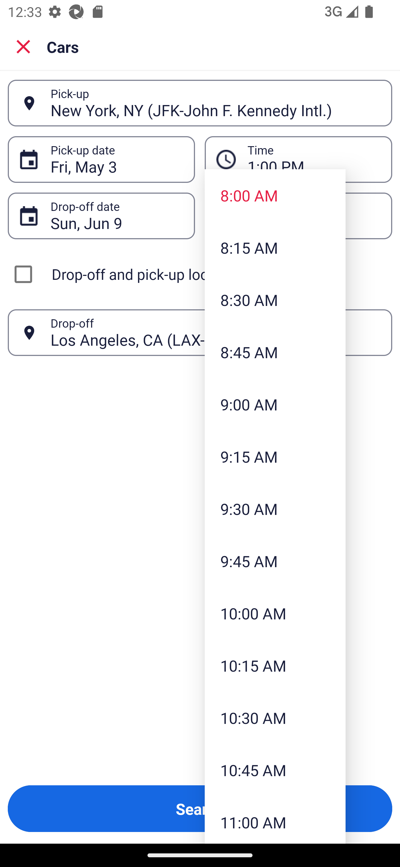 The height and width of the screenshot is (867, 400). What do you see at coordinates (275, 195) in the screenshot?
I see `8:00 AM` at bounding box center [275, 195].